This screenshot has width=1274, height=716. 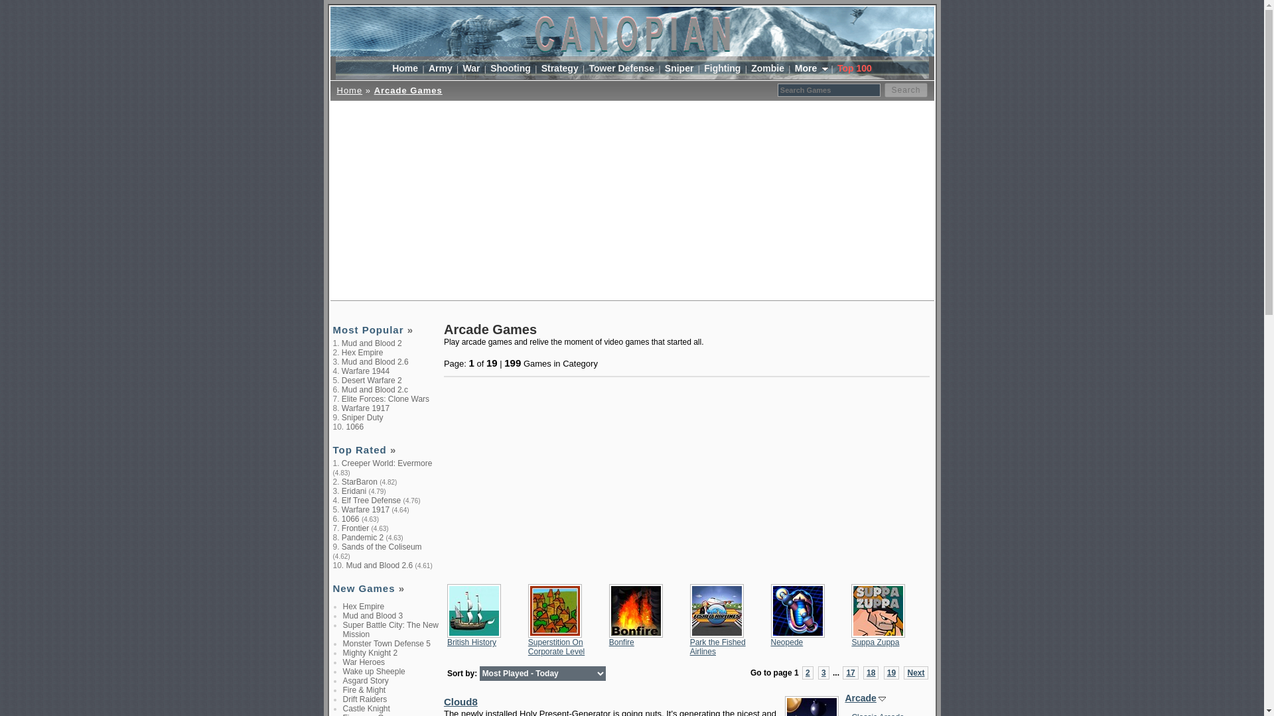 I want to click on 1066, so click(x=350, y=518).